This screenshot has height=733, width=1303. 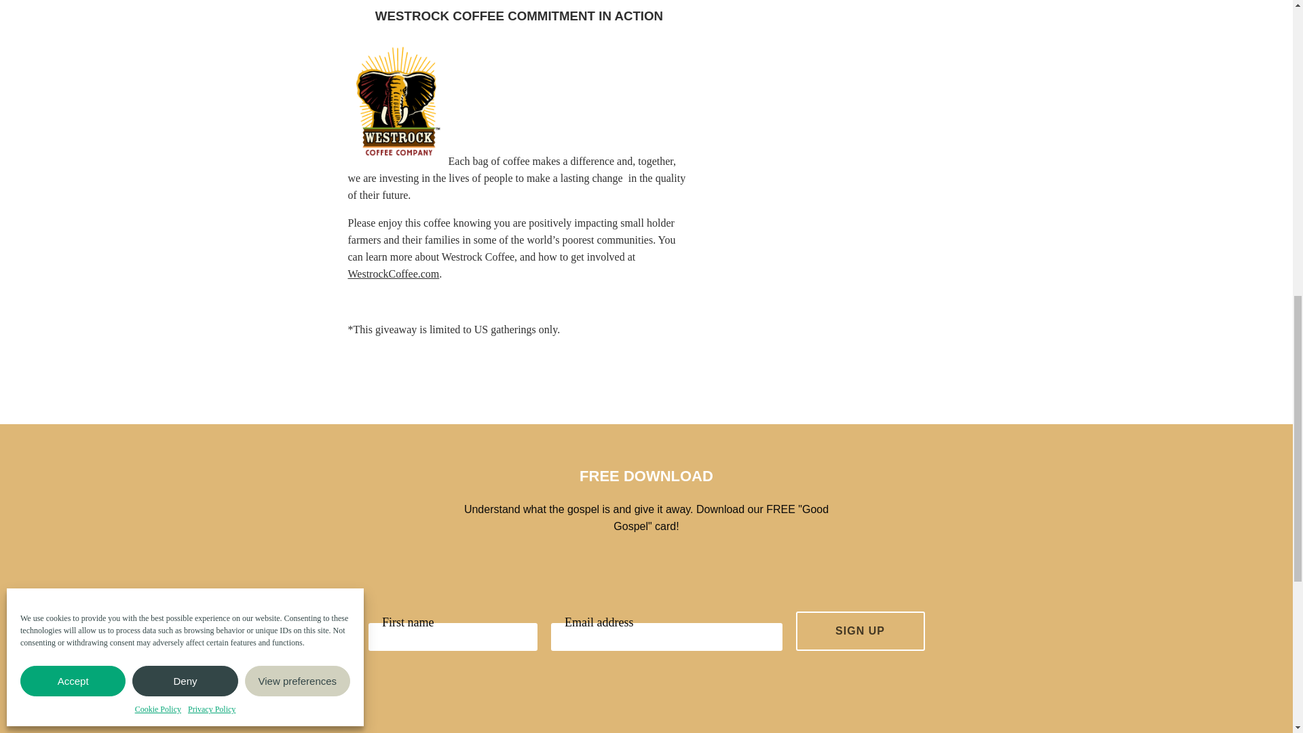 I want to click on Westrock, so click(x=394, y=274).